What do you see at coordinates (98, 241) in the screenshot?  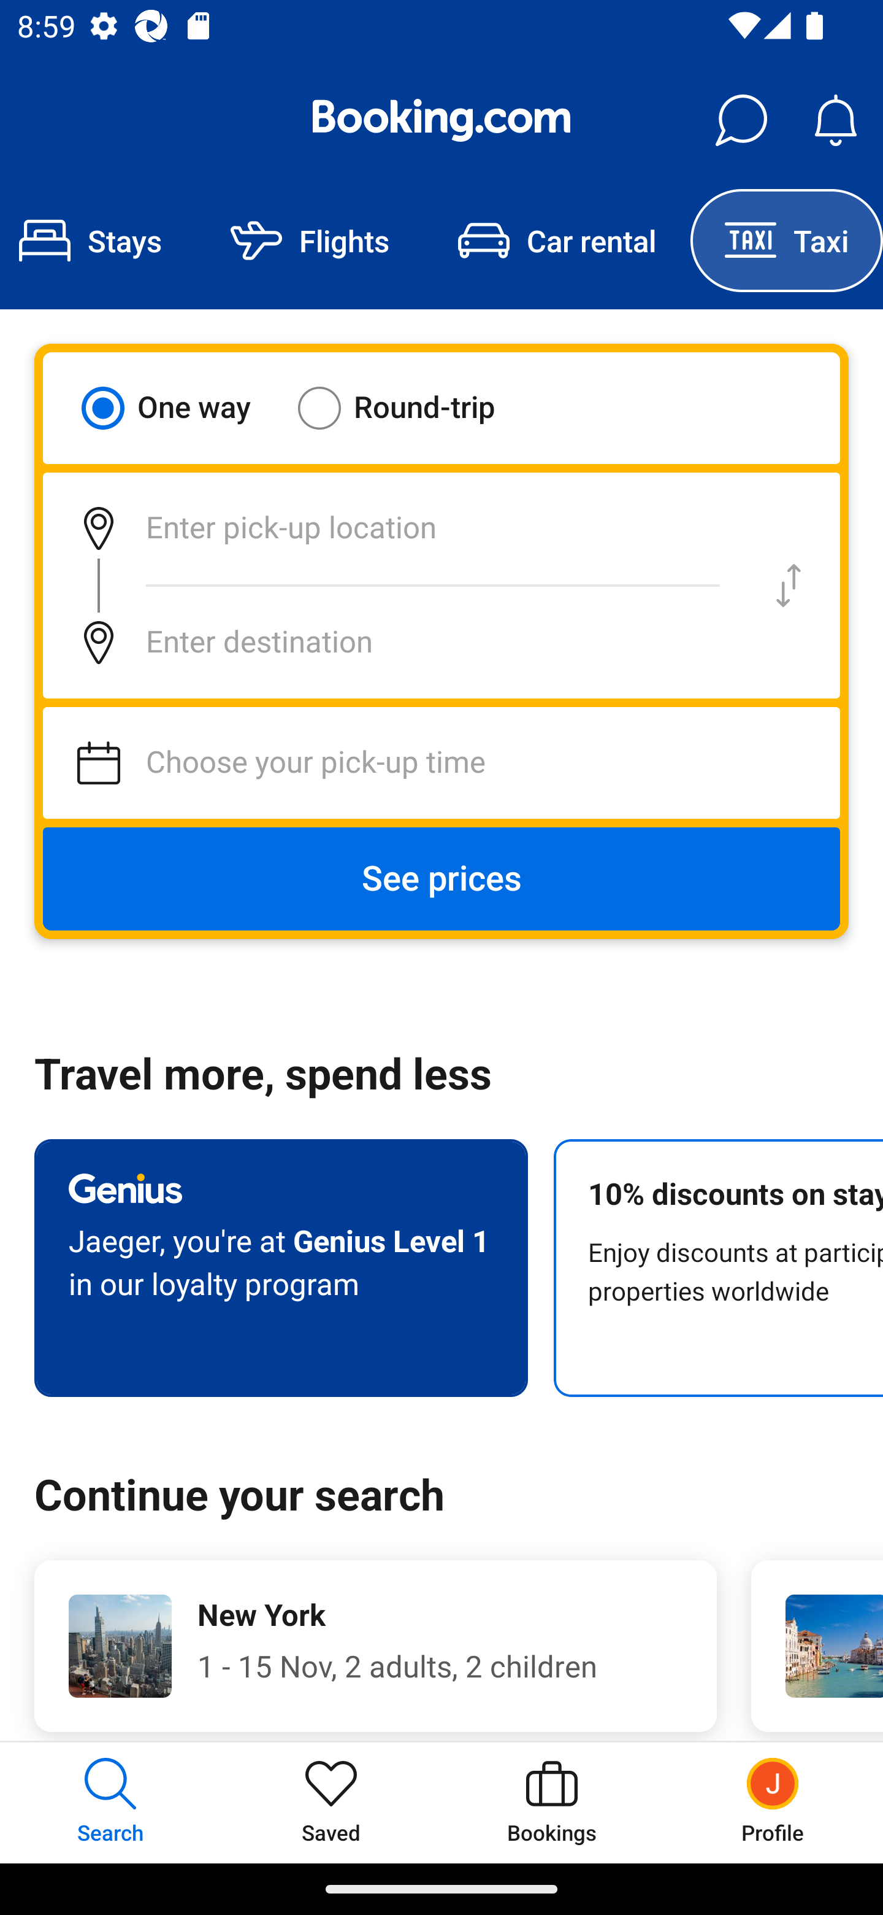 I see `Stays` at bounding box center [98, 241].